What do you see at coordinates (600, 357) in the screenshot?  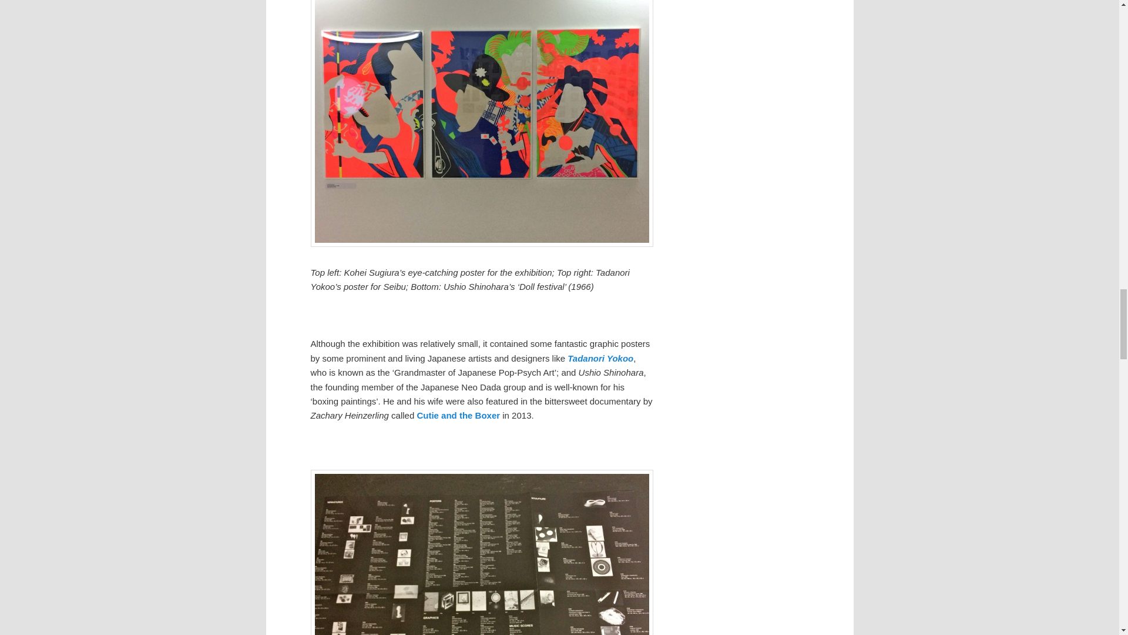 I see `Tadanori Yokoo` at bounding box center [600, 357].